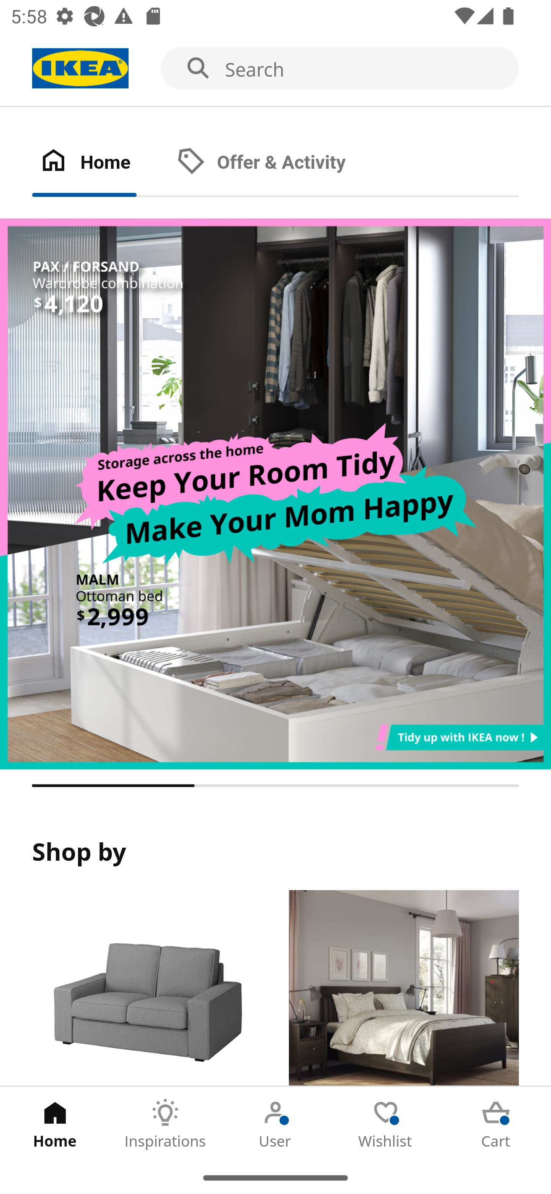 The width and height of the screenshot is (551, 1194). What do you see at coordinates (147, 988) in the screenshot?
I see `Products` at bounding box center [147, 988].